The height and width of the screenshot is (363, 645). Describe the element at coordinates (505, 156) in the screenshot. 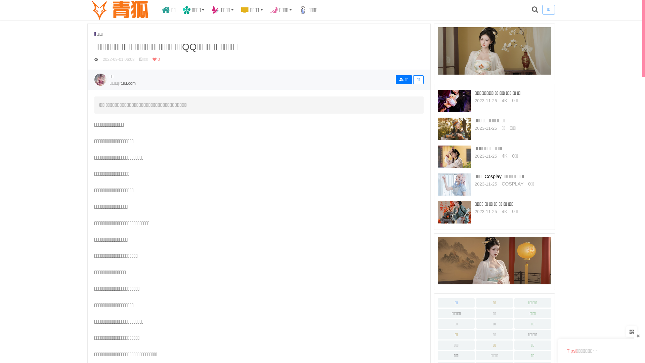

I see `4K` at that location.